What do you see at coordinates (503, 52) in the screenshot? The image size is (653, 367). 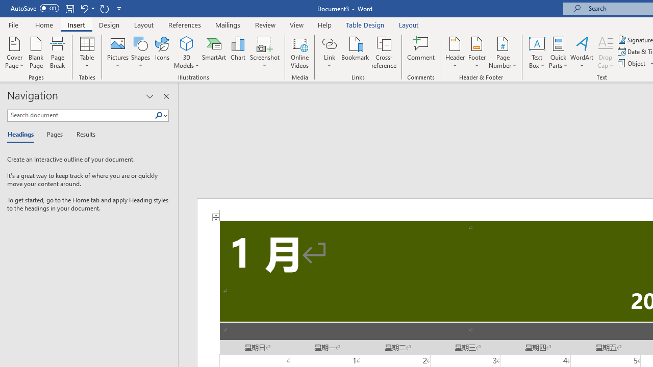 I see `Page Number` at bounding box center [503, 52].